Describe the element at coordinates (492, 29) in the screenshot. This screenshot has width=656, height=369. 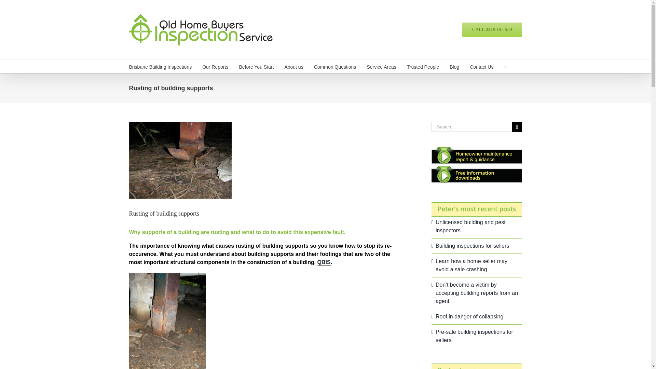
I see `CALL 0418 193 930` at that location.